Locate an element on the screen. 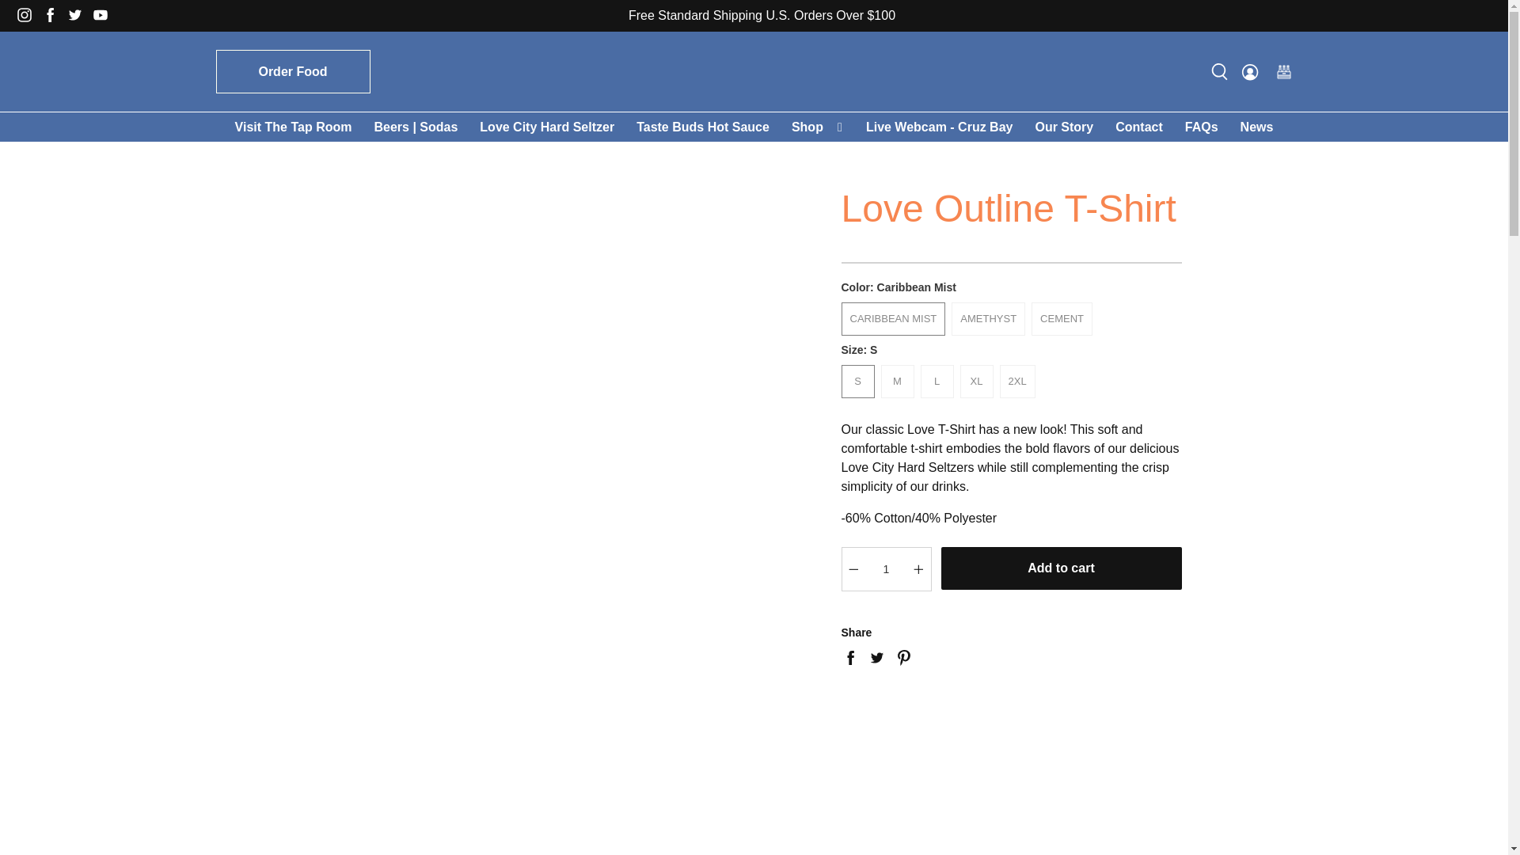 The width and height of the screenshot is (1520, 855). Share this on Twitter is located at coordinates (876, 657).